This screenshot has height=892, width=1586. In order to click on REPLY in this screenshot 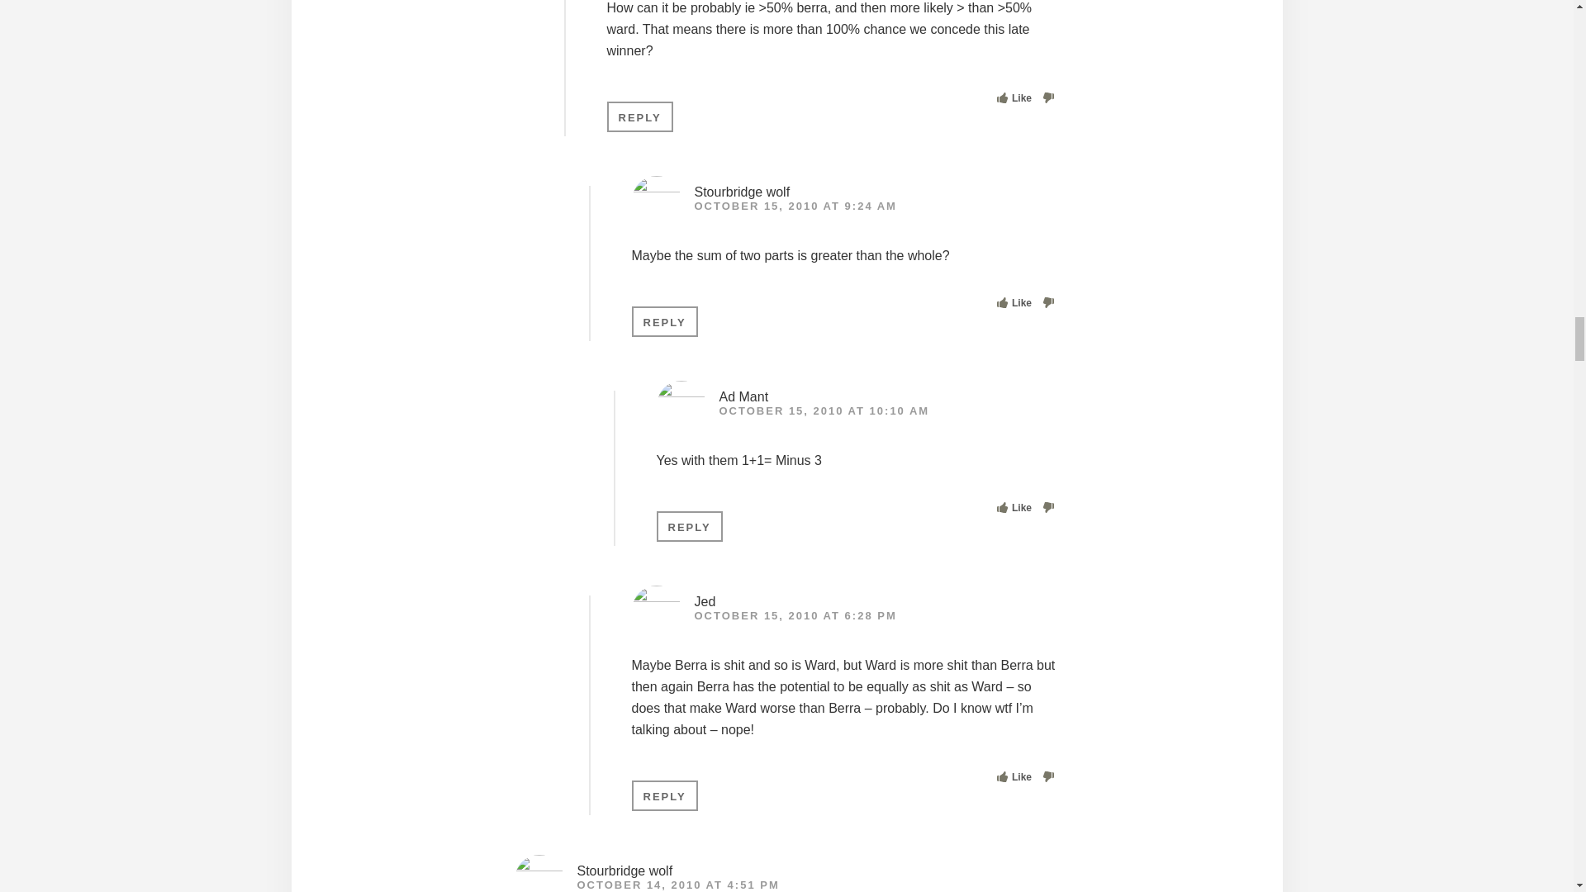, I will do `click(639, 116)`.